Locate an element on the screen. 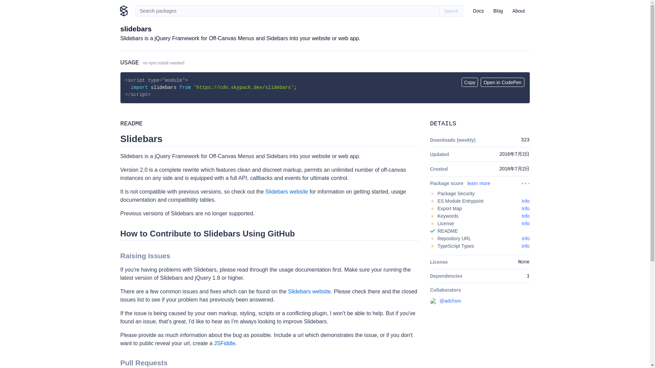 This screenshot has width=655, height=368. Info is located at coordinates (525, 224).